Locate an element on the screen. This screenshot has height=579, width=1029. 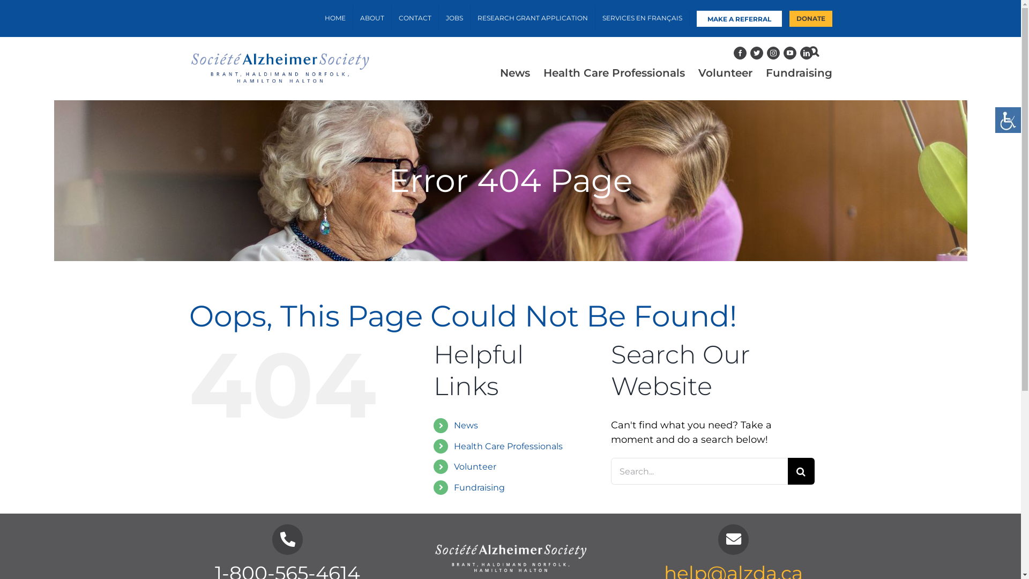
DONATE is located at coordinates (810, 19).